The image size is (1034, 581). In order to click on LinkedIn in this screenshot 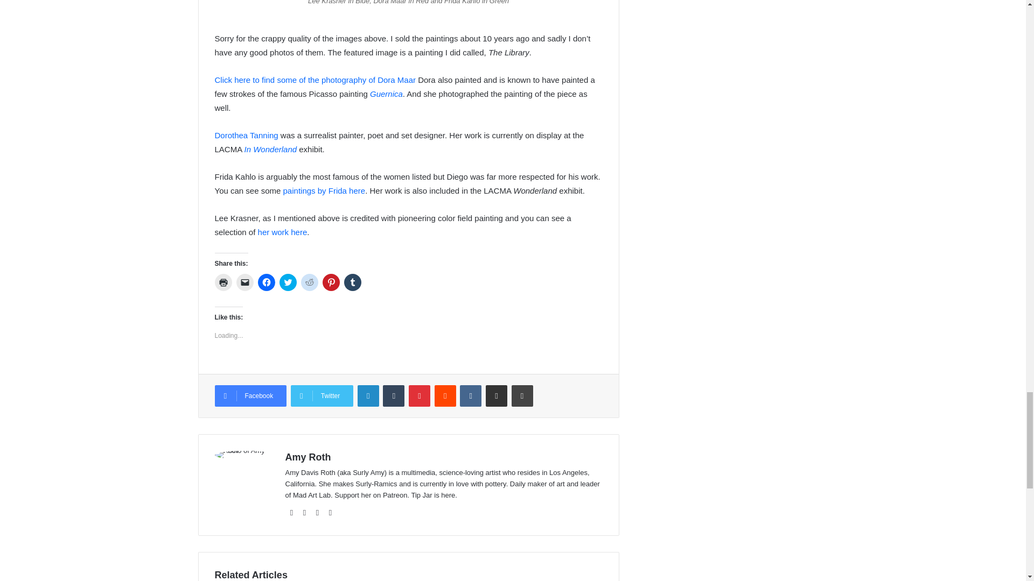, I will do `click(368, 396)`.